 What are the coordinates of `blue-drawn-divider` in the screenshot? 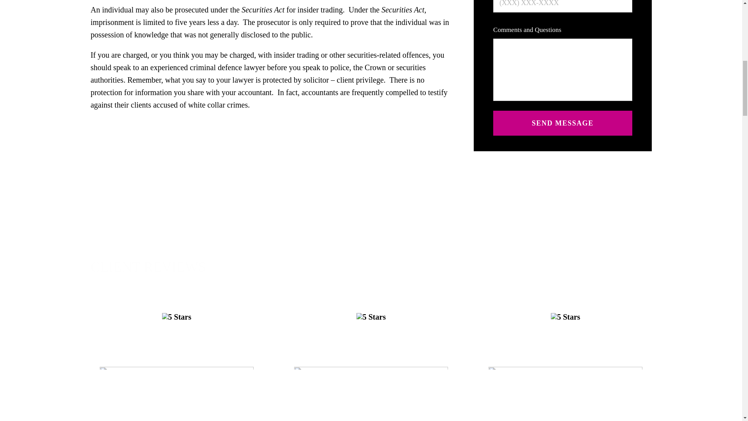 It's located at (565, 368).